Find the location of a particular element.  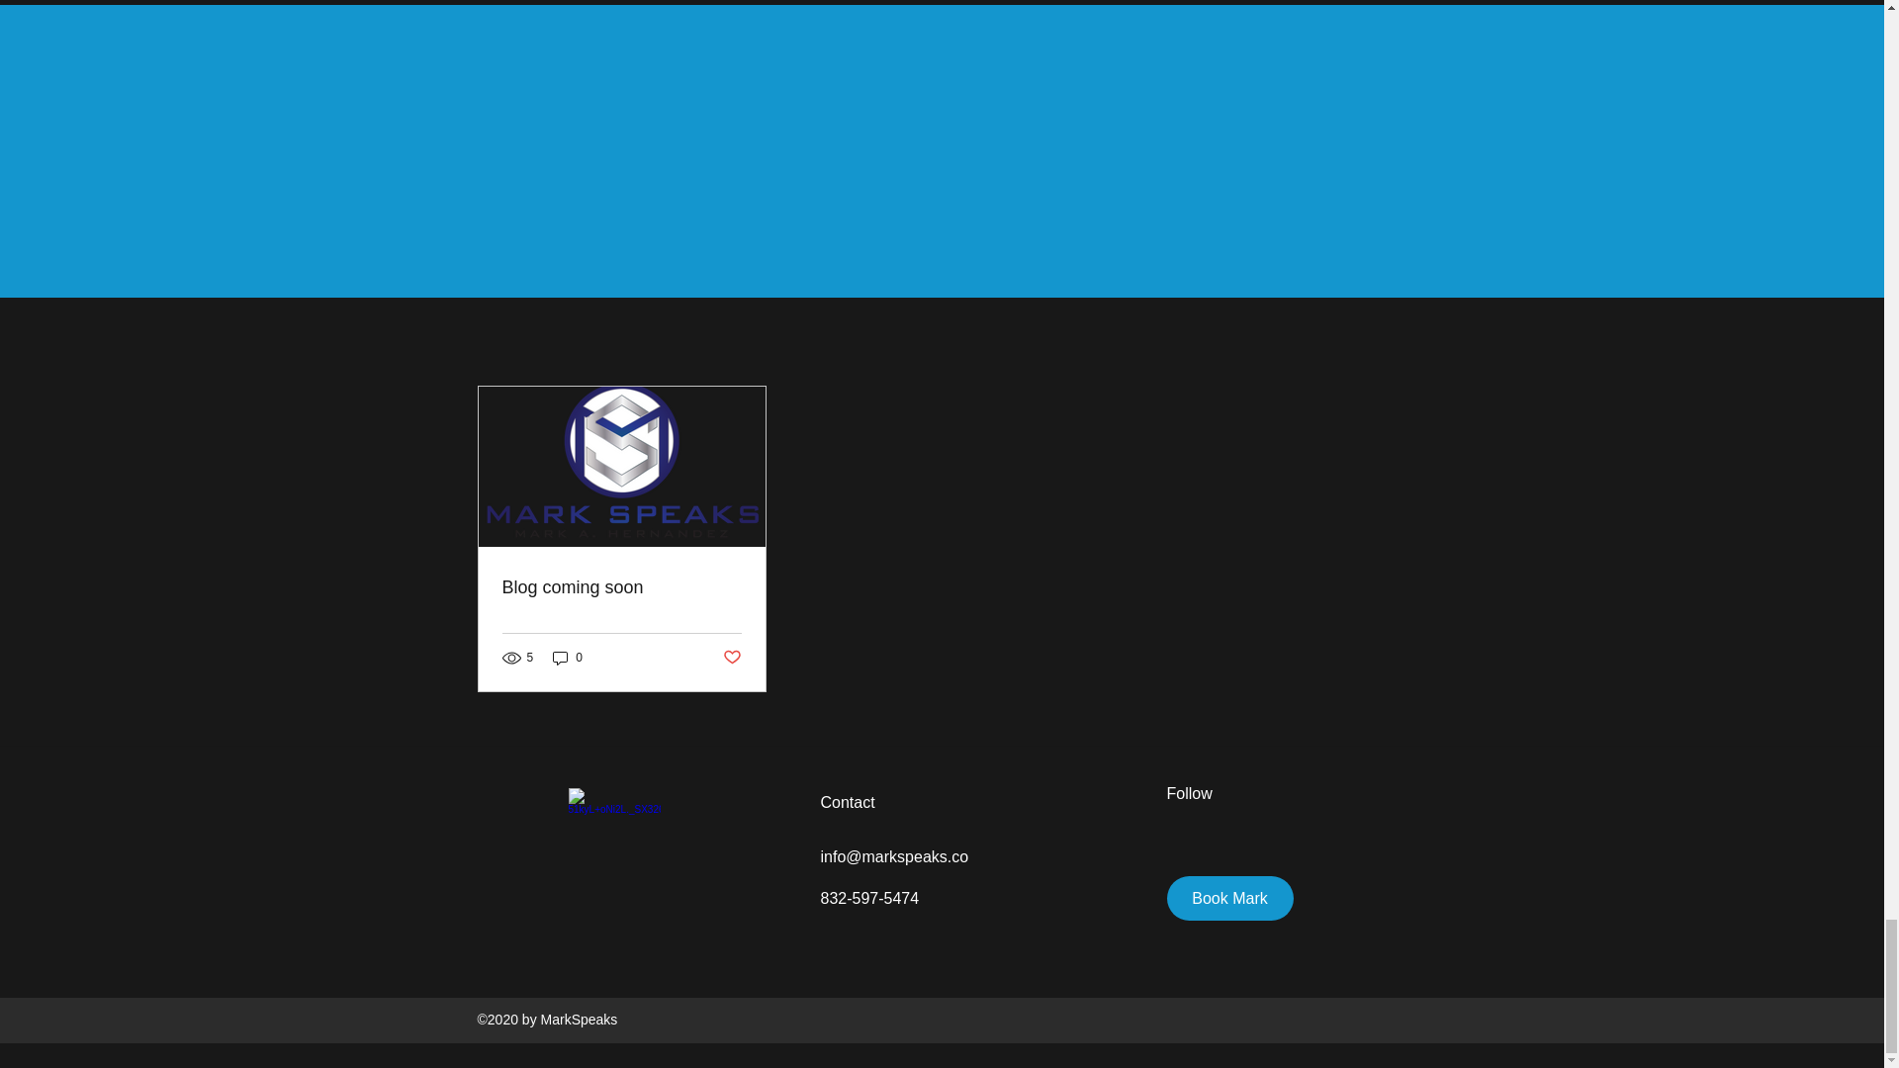

Post not marked as liked is located at coordinates (730, 658).